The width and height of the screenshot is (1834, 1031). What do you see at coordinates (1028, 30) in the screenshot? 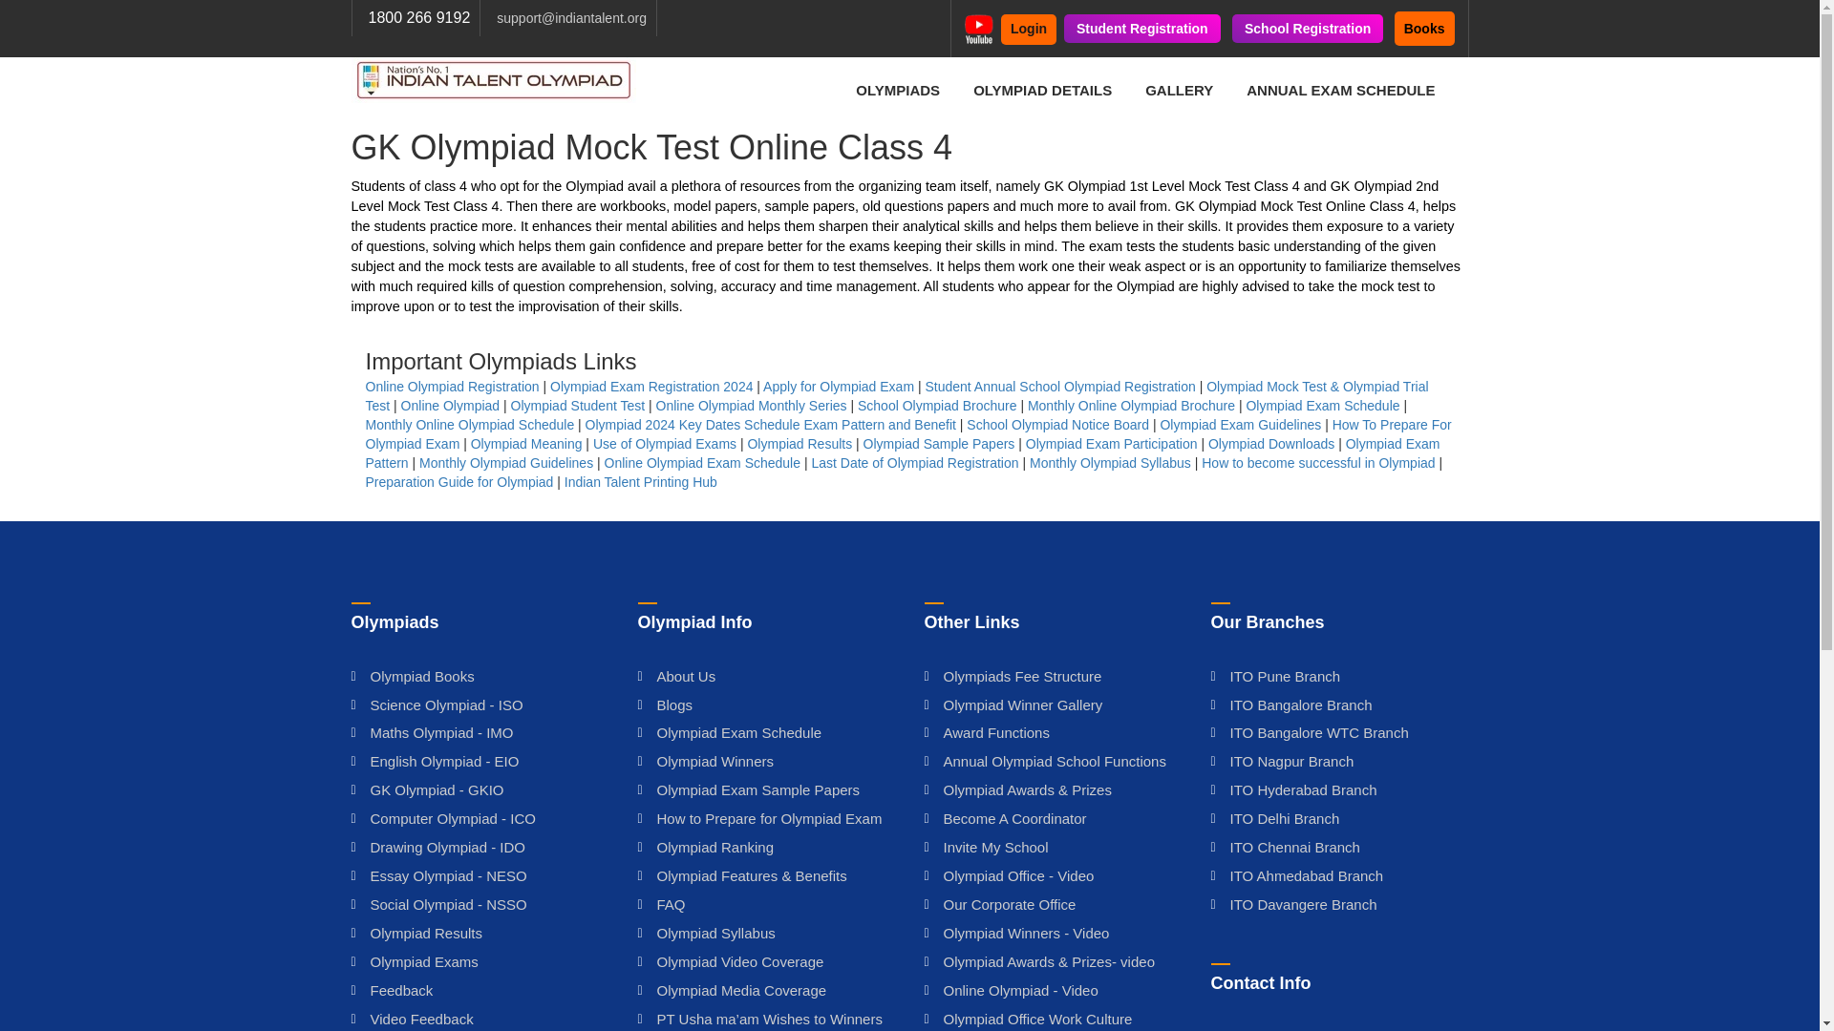
I see `Login` at bounding box center [1028, 30].